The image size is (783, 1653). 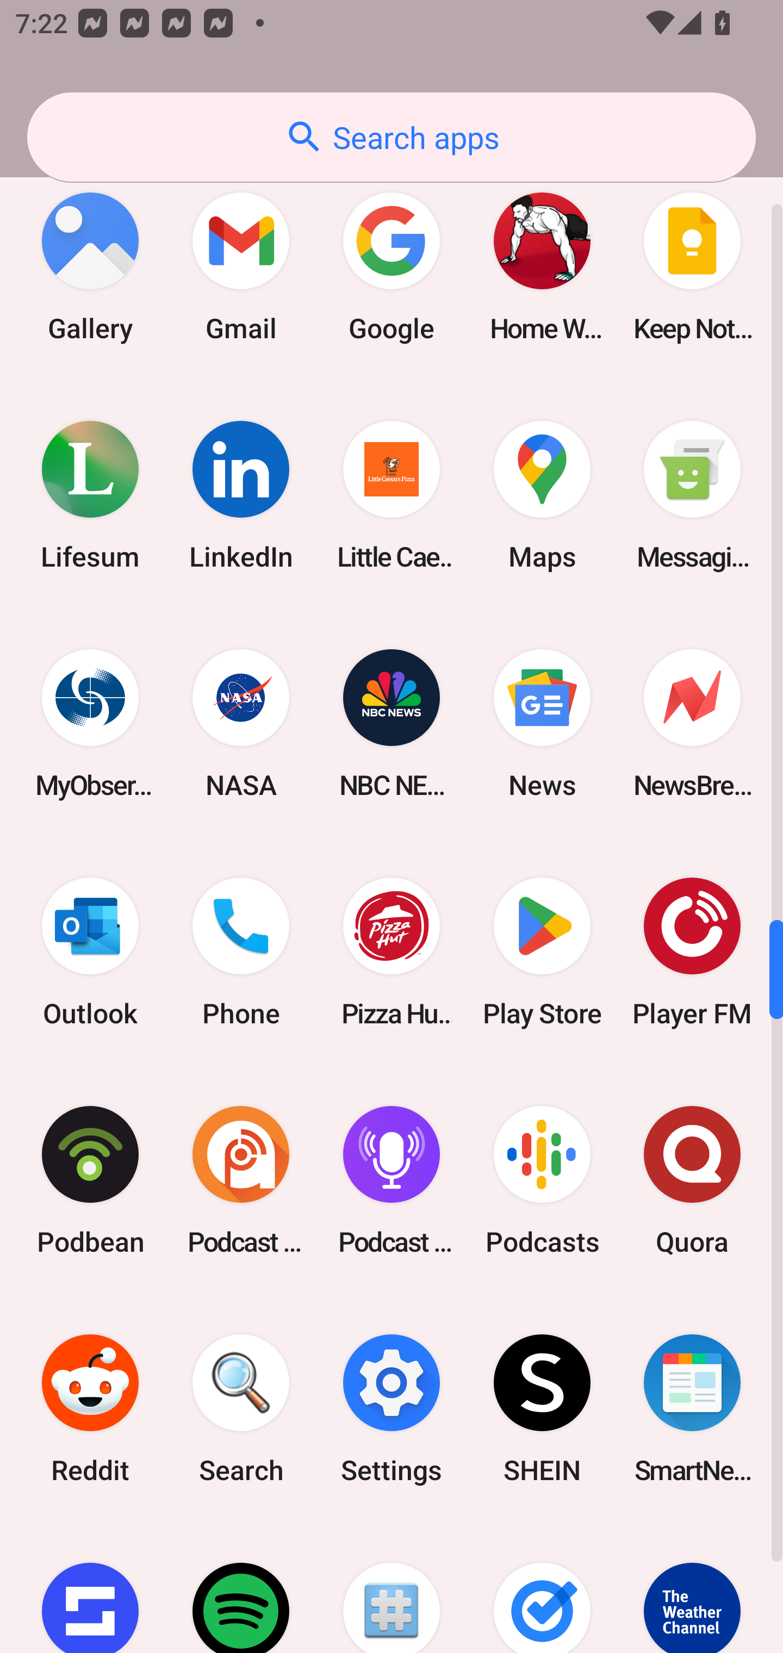 What do you see at coordinates (692, 952) in the screenshot?
I see `Player FM` at bounding box center [692, 952].